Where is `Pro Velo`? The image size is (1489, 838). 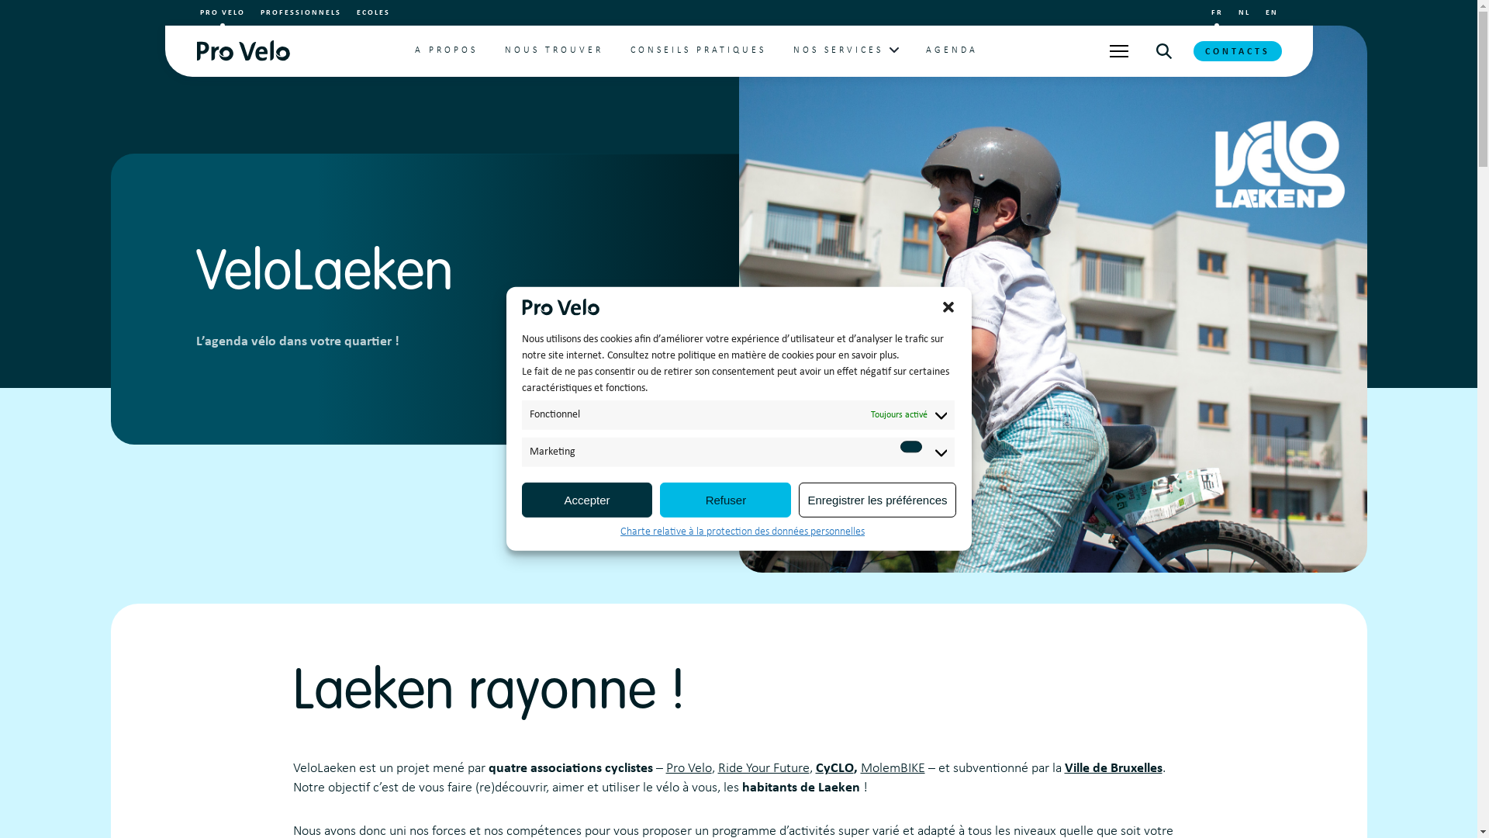 Pro Velo is located at coordinates (689, 768).